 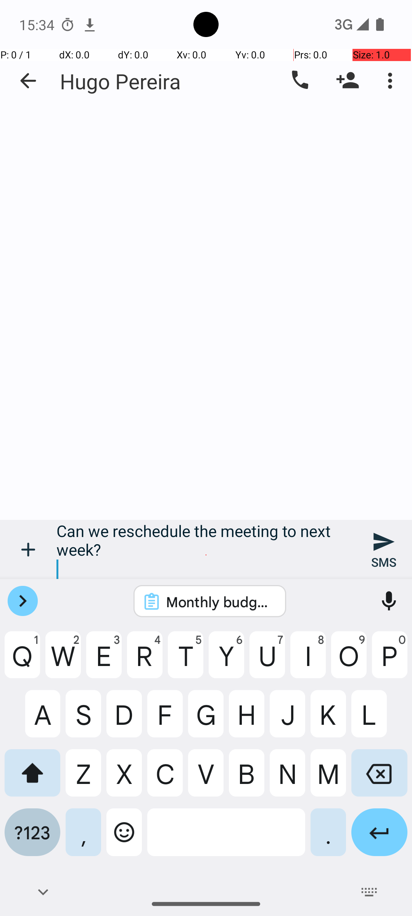 I want to click on Monthly budget meeting pushed to Friday., so click(x=220, y=602).